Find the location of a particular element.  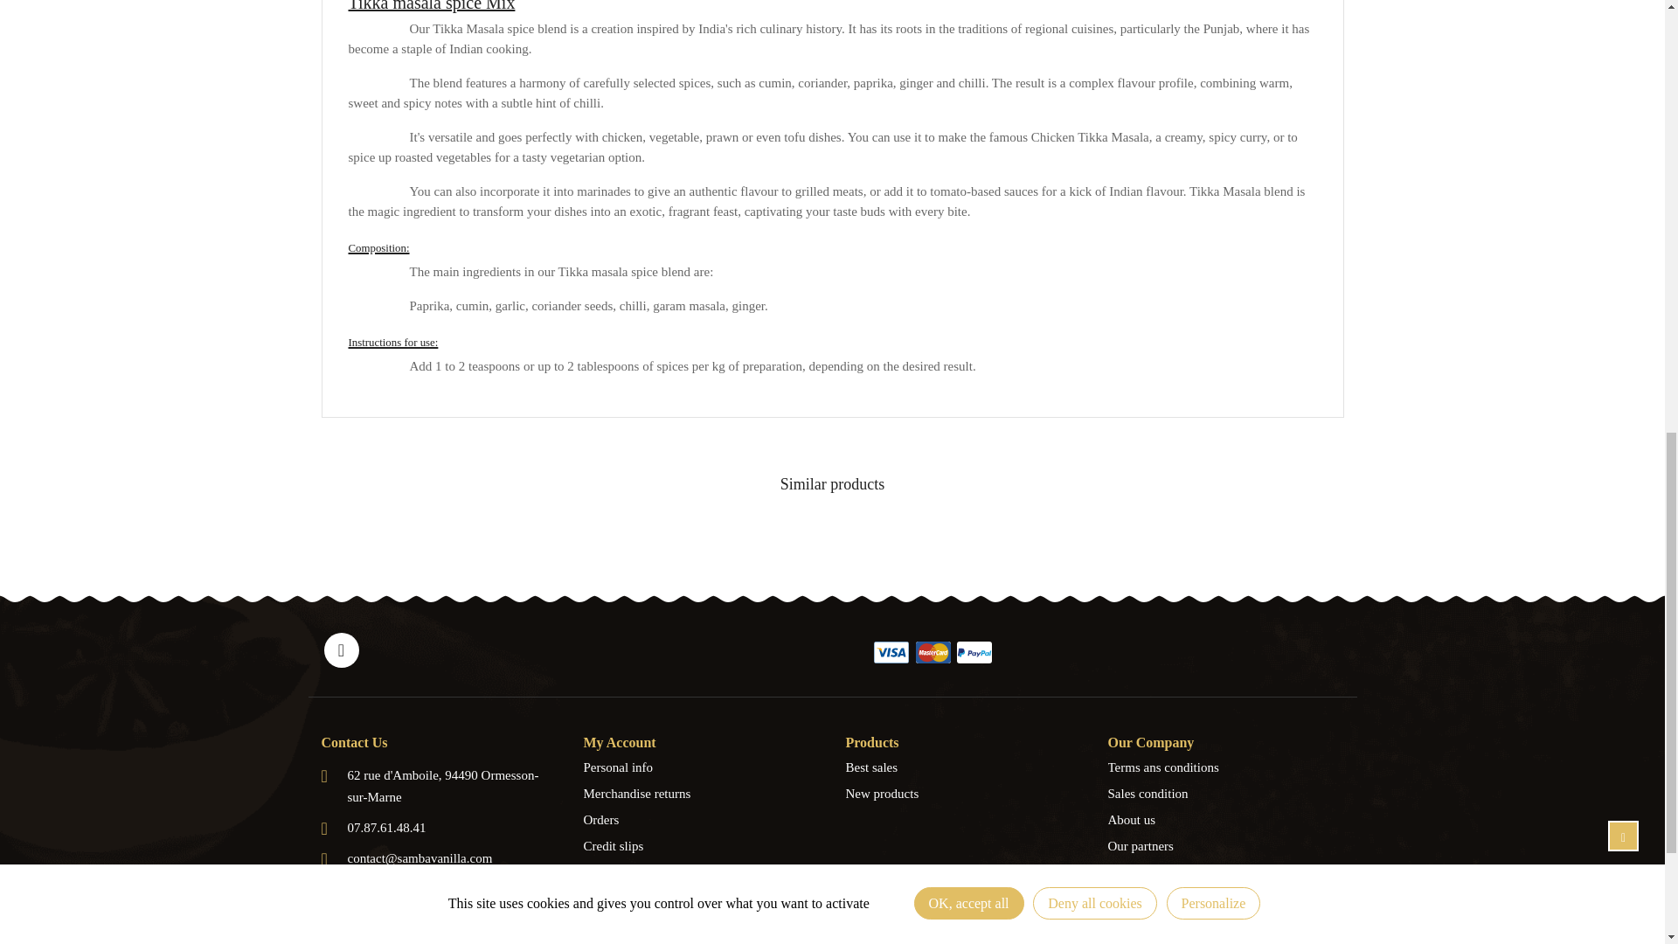

Orders is located at coordinates (702, 820).